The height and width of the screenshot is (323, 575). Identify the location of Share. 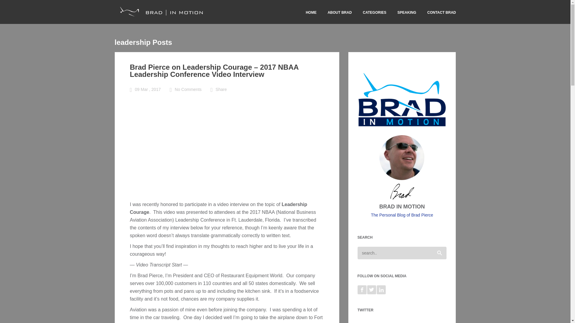
(221, 89).